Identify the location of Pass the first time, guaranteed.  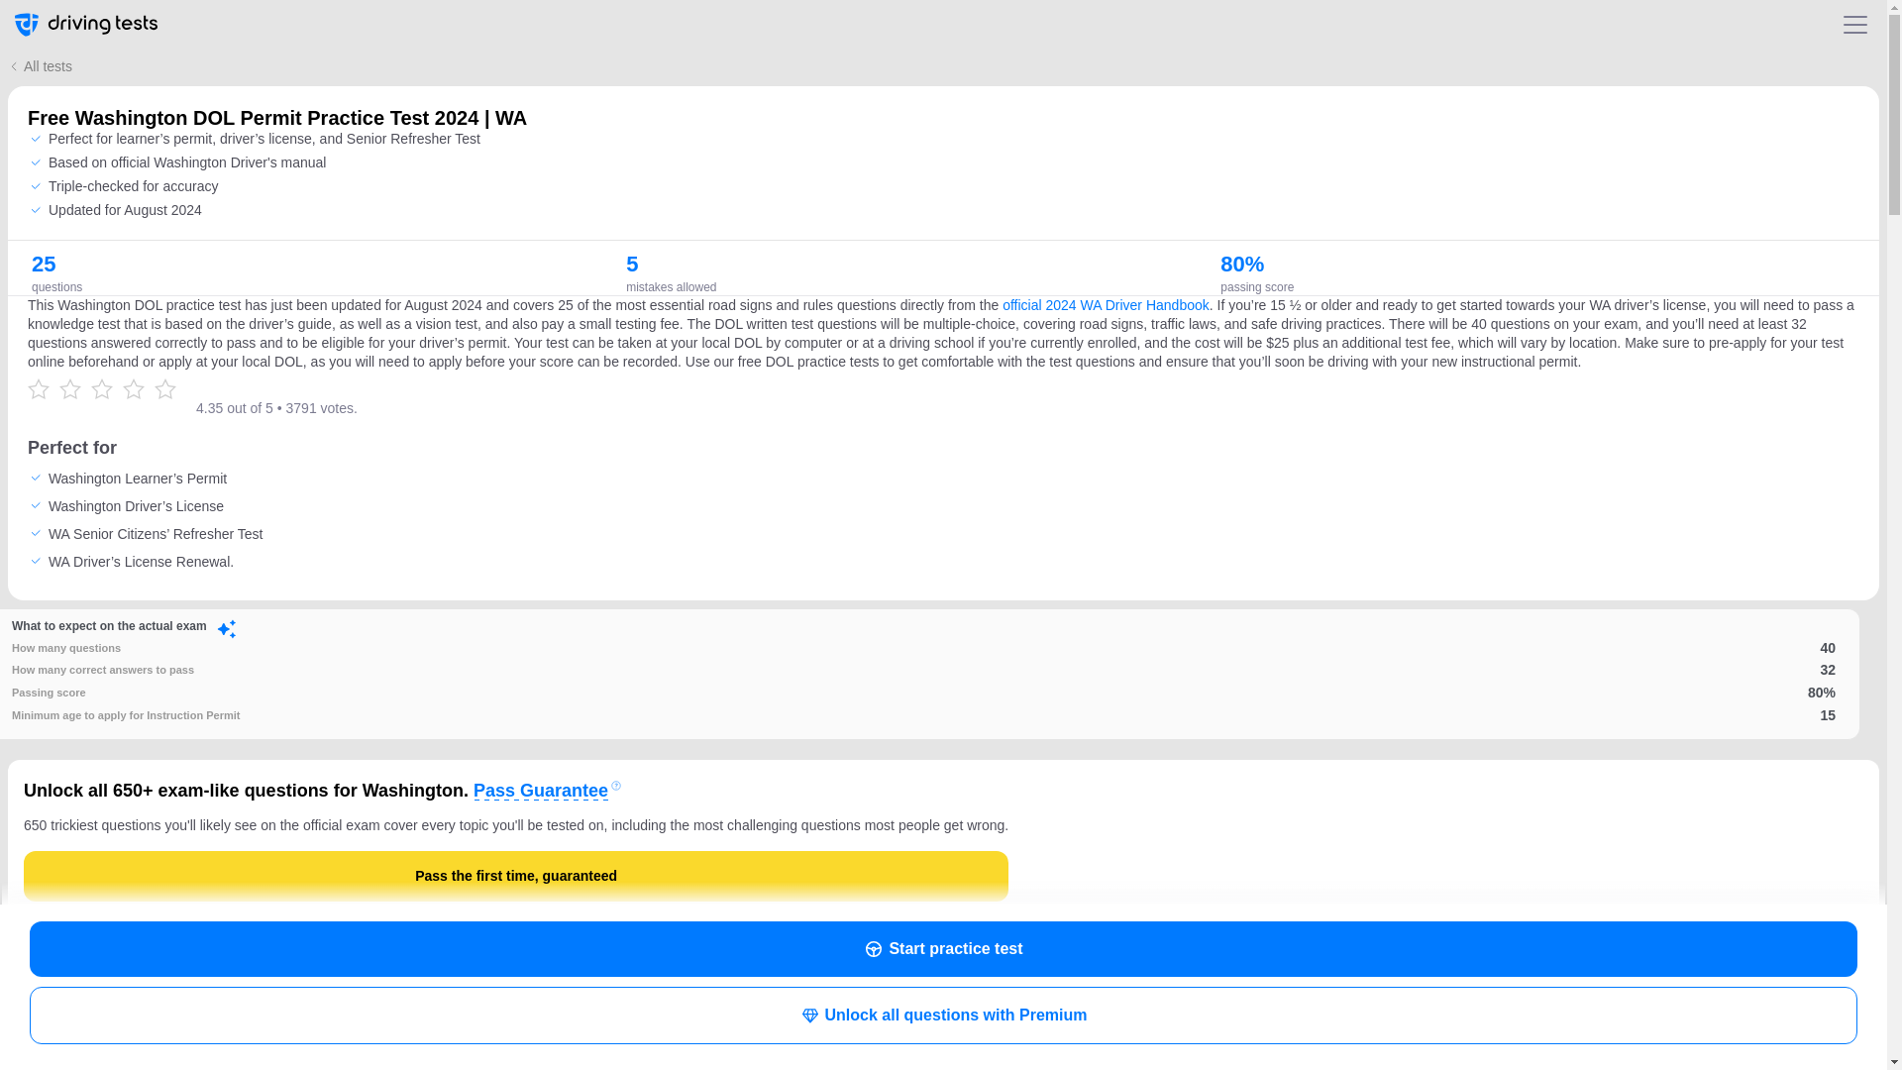
(515, 876).